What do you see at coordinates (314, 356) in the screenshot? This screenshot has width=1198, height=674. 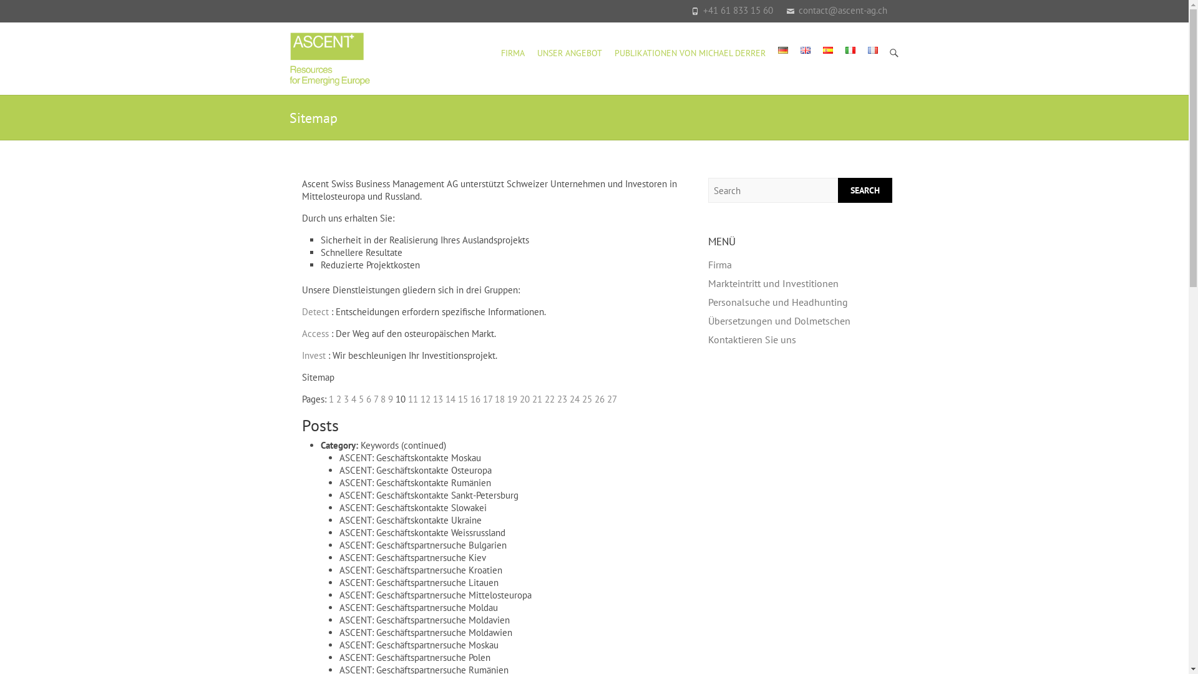 I see `Invest` at bounding box center [314, 356].